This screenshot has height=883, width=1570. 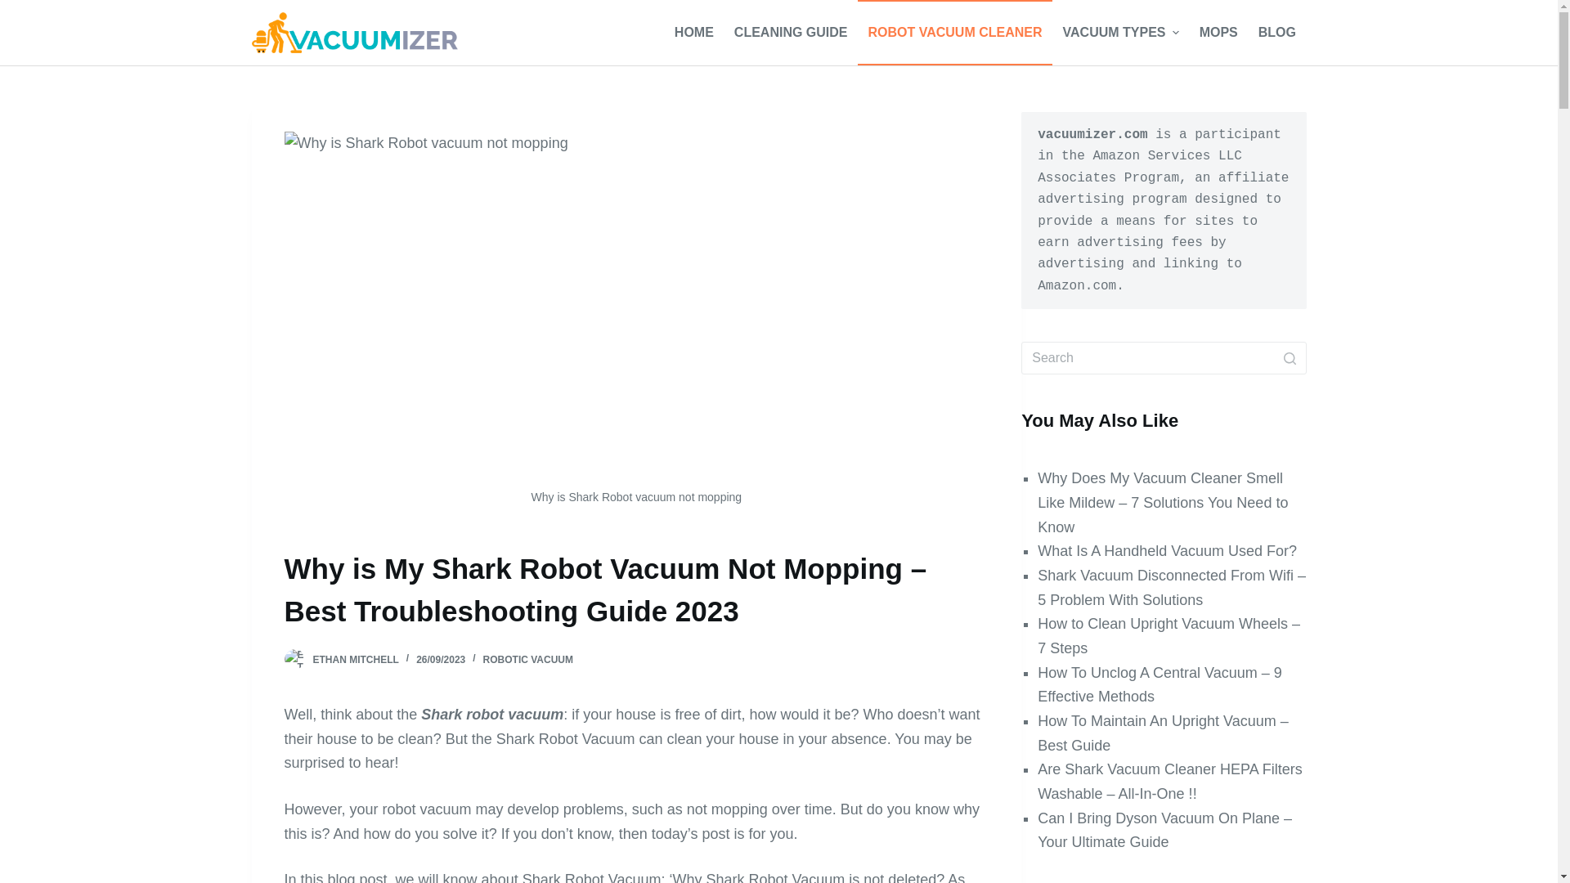 What do you see at coordinates (355, 660) in the screenshot?
I see `Posts by Ethan Mitchell` at bounding box center [355, 660].